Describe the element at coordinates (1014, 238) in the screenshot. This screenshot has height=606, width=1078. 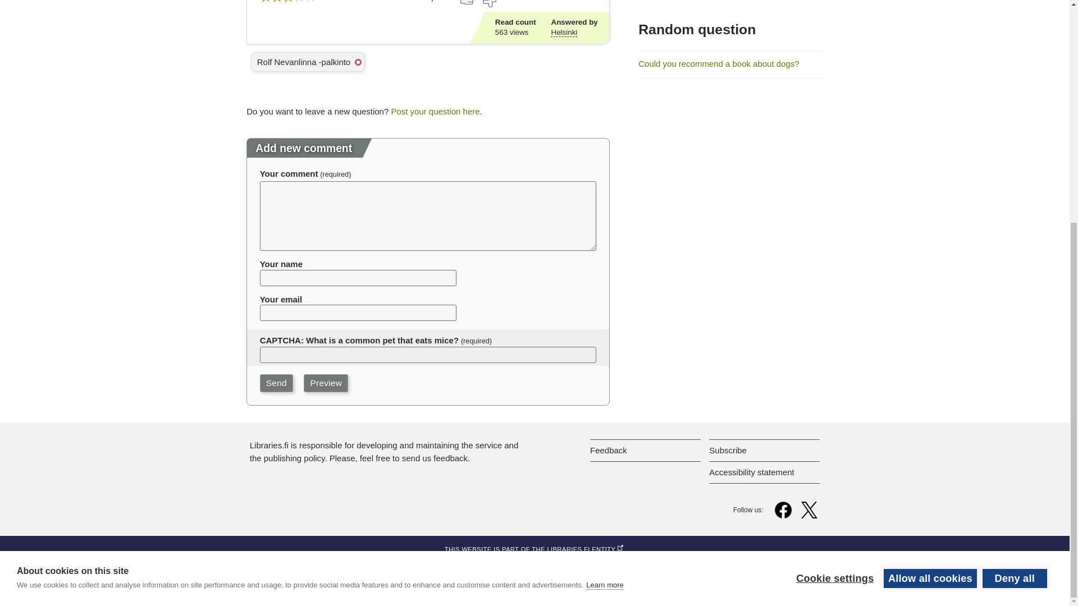
I see `Deny all` at that location.